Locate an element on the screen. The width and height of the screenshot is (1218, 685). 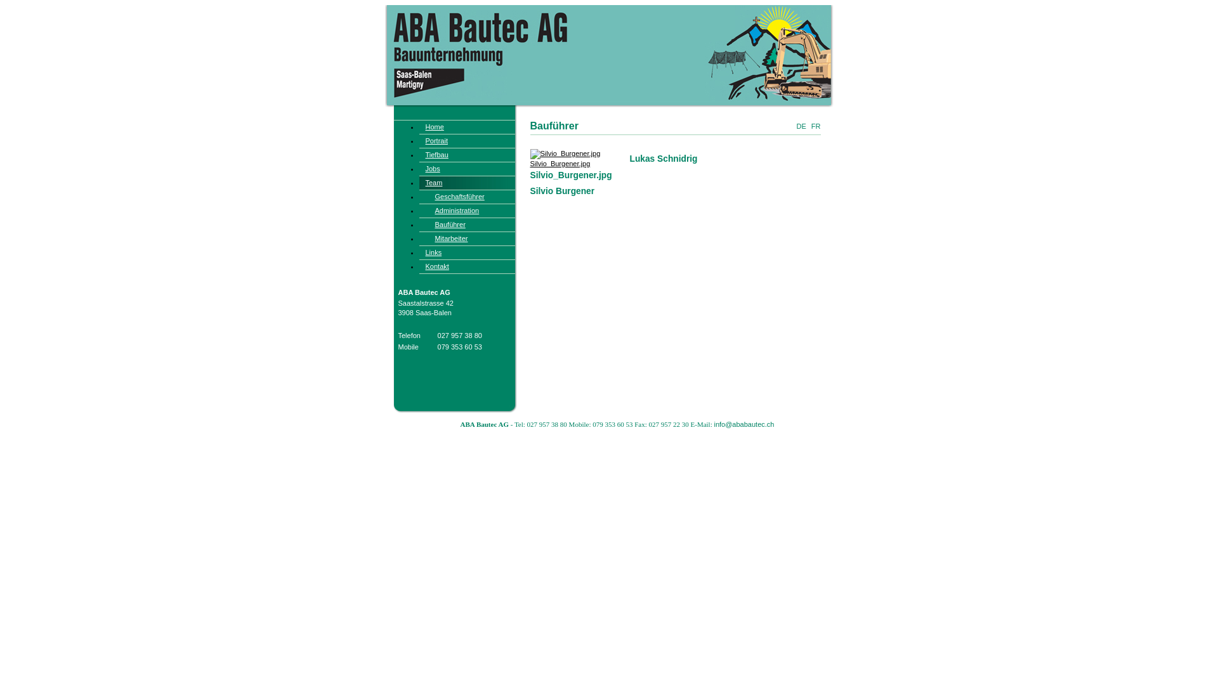
Home is located at coordinates (467, 127).